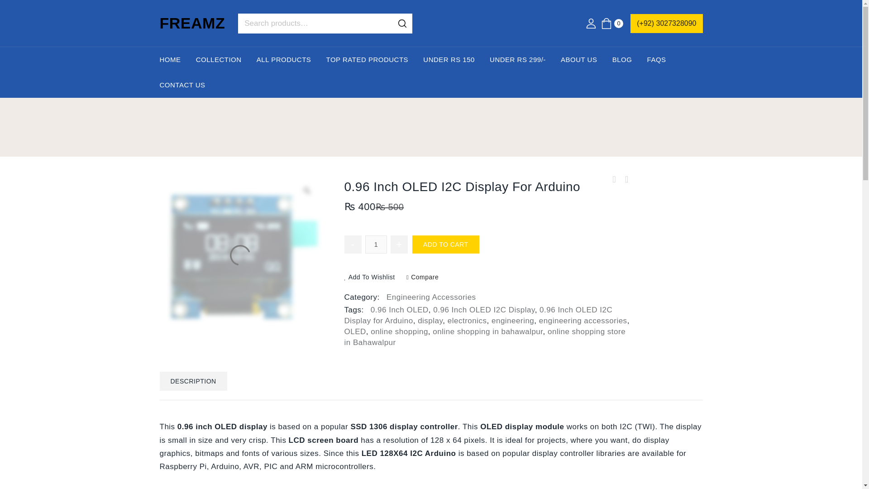 The width and height of the screenshot is (869, 489). What do you see at coordinates (478, 315) in the screenshot?
I see `0.96 Inch OLED I2C Display for Arduino` at bounding box center [478, 315].